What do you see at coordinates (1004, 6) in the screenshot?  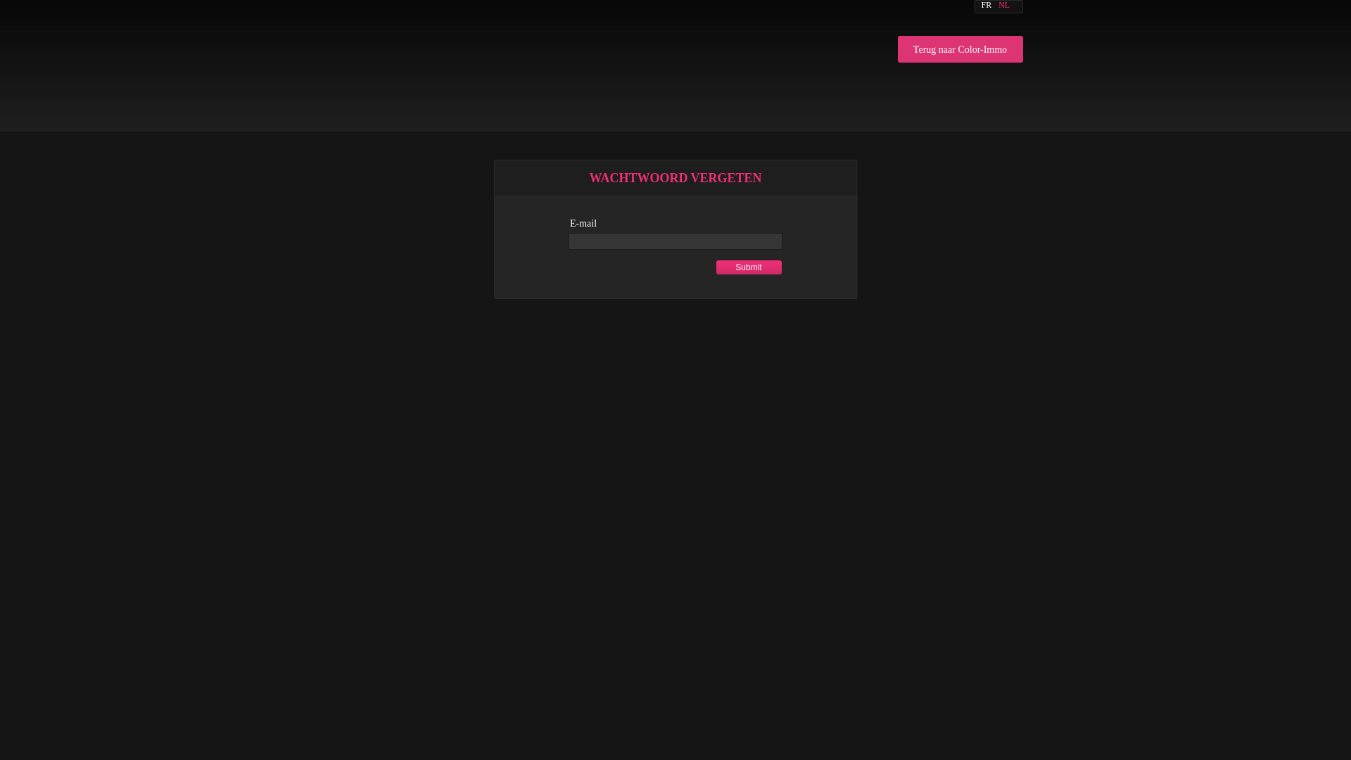 I see `NL` at bounding box center [1004, 6].